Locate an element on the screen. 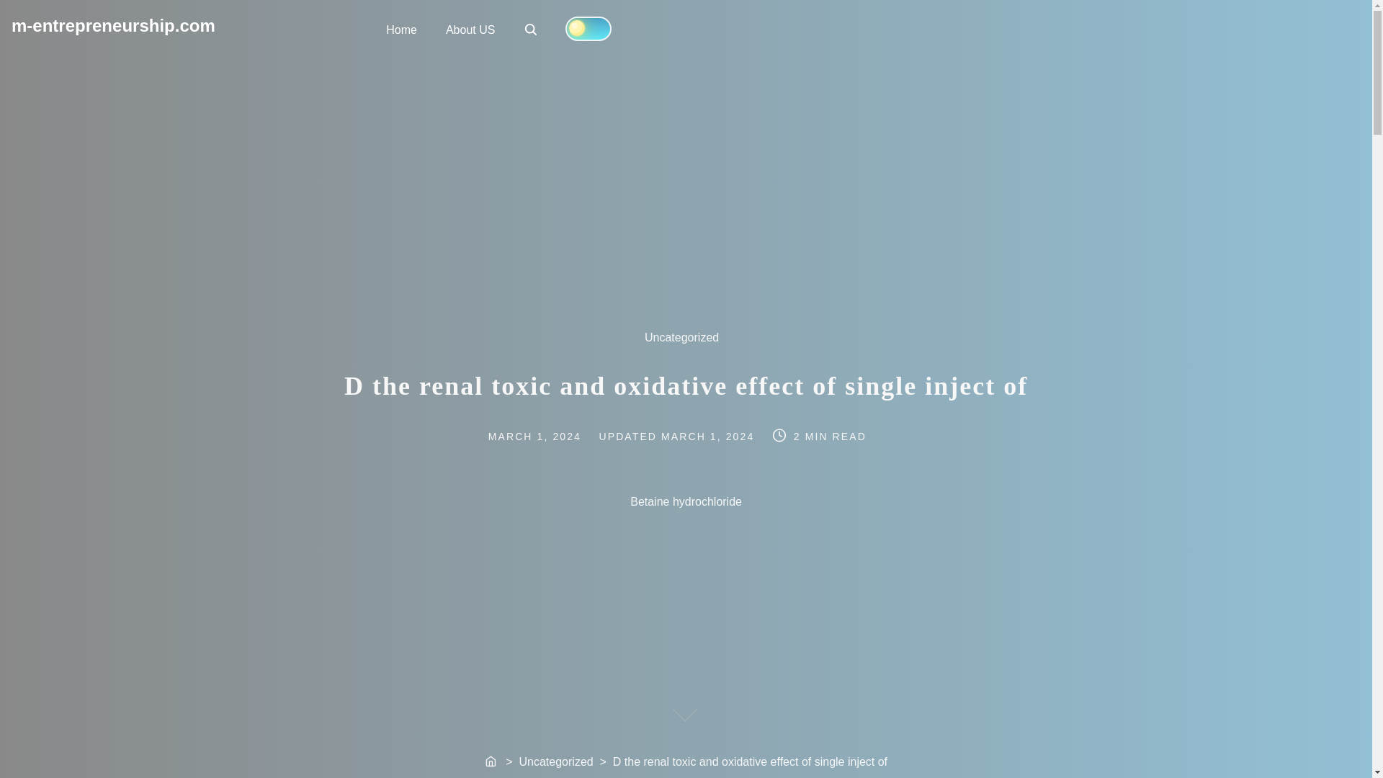  Uncategorized is located at coordinates (689, 344).